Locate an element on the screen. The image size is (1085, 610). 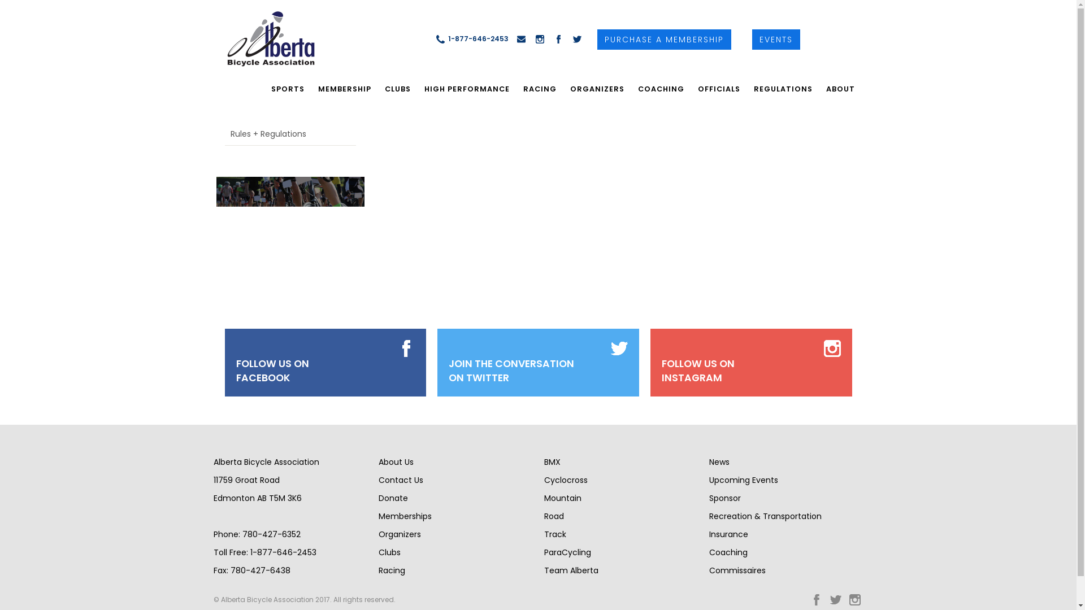
EVENTS is located at coordinates (776, 40).